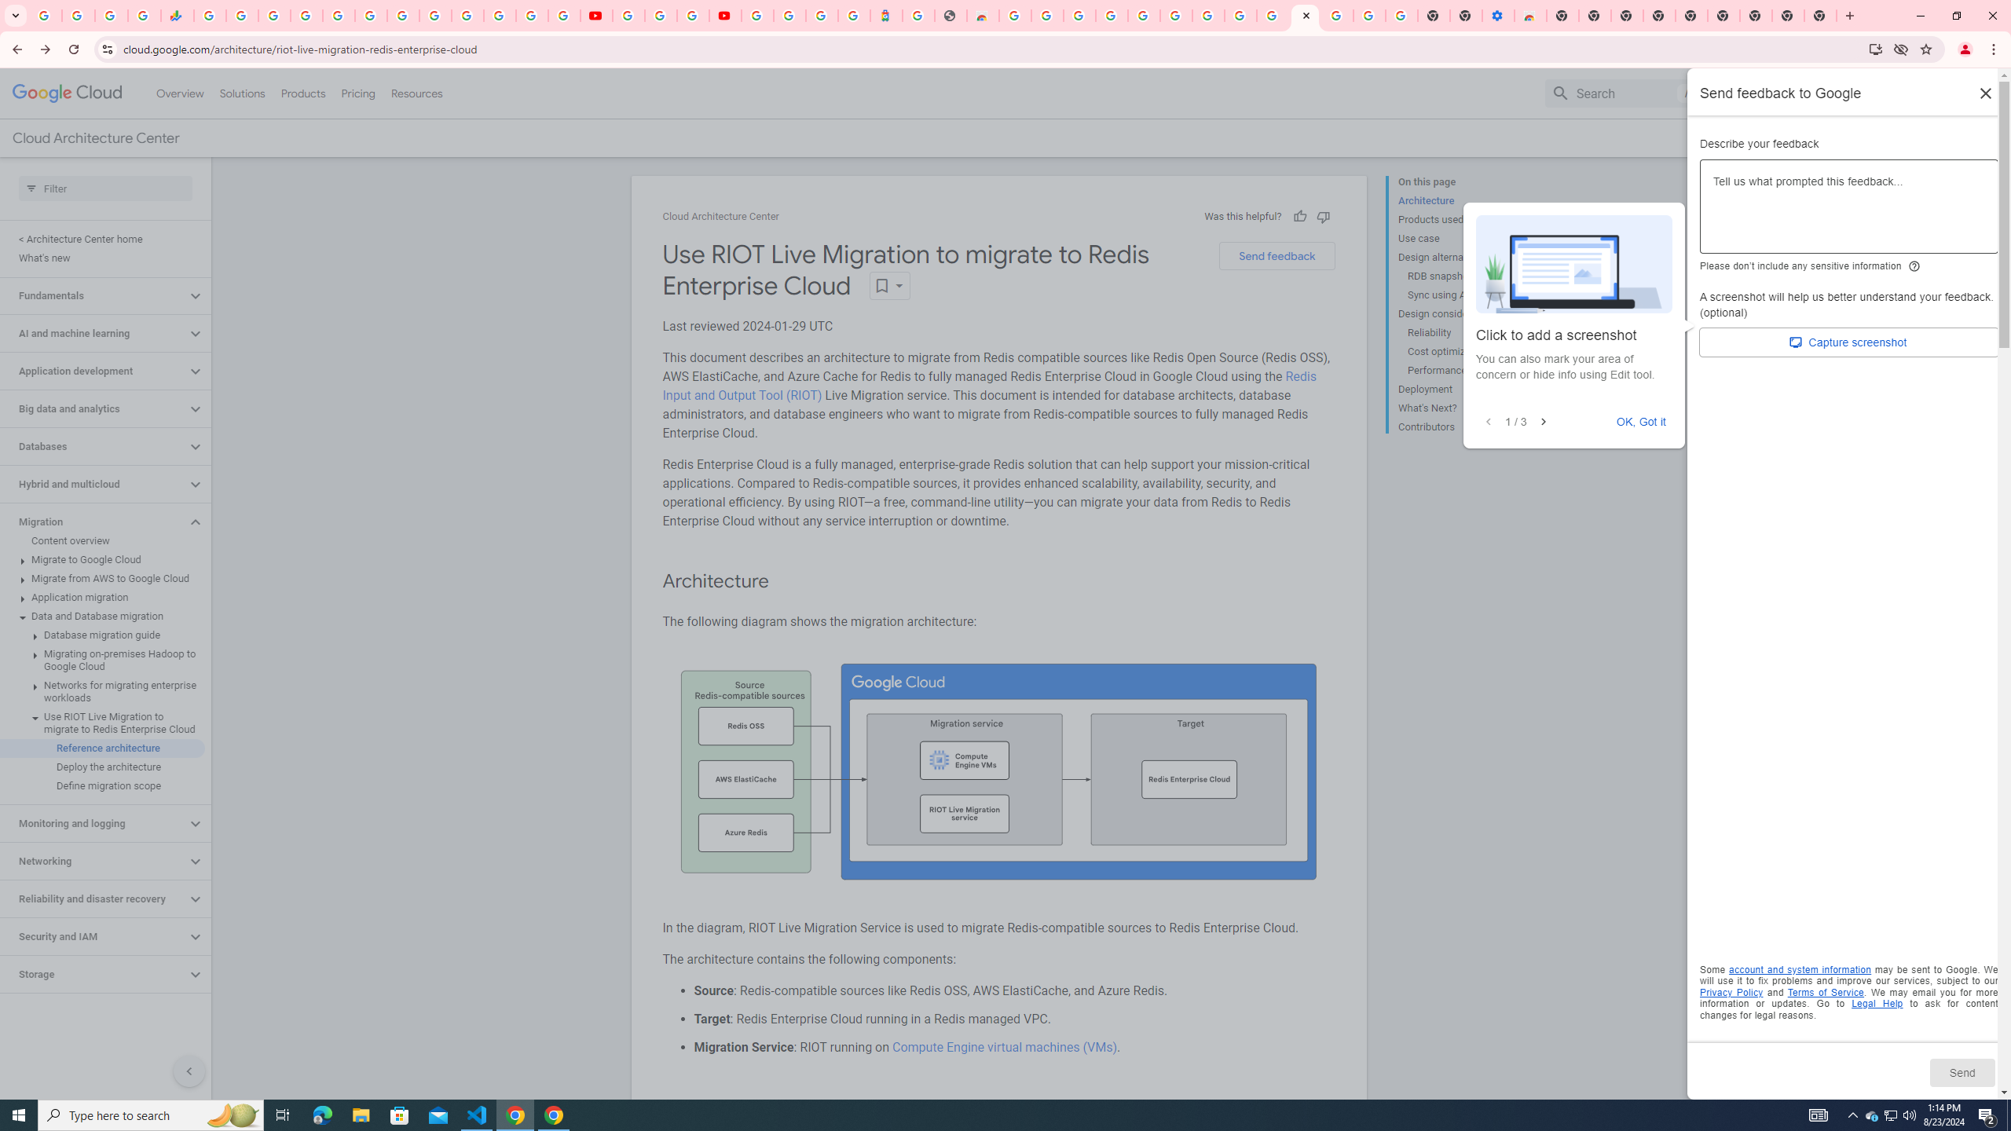 The height and width of the screenshot is (1131, 2011). I want to click on Contact Us, so click(1830, 138).